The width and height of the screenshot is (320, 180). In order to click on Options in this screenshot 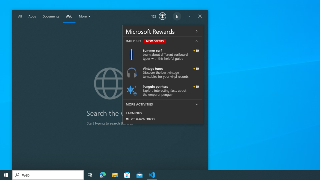, I will do `click(189, 16)`.